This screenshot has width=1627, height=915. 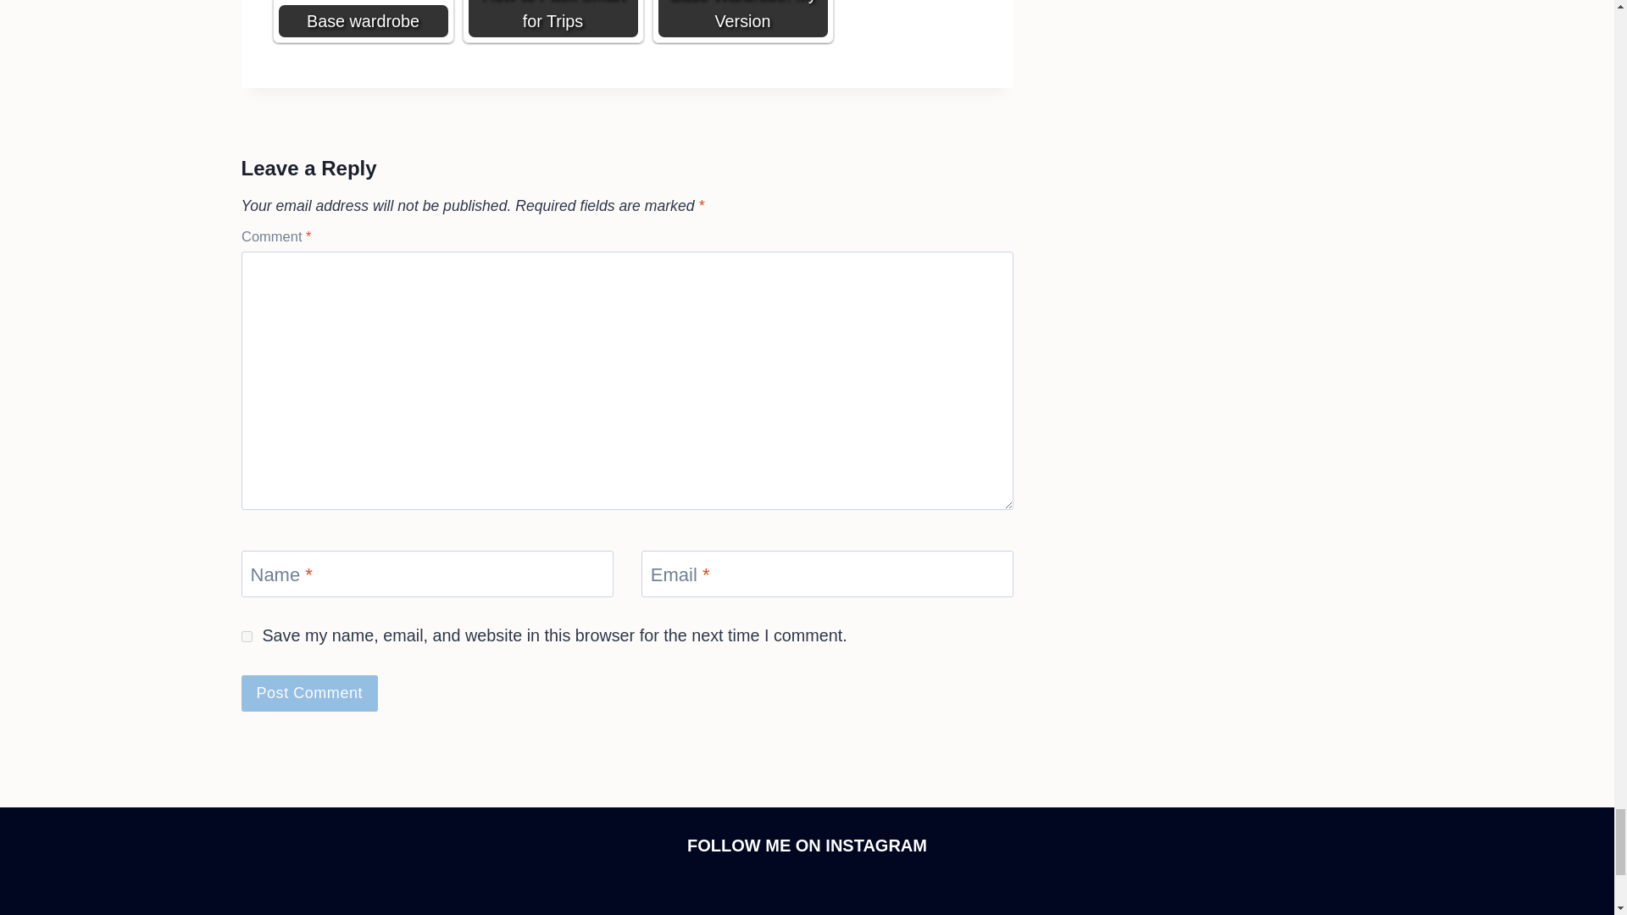 What do you see at coordinates (741, 19) in the screenshot?
I see `Base Wardrobe: My Version` at bounding box center [741, 19].